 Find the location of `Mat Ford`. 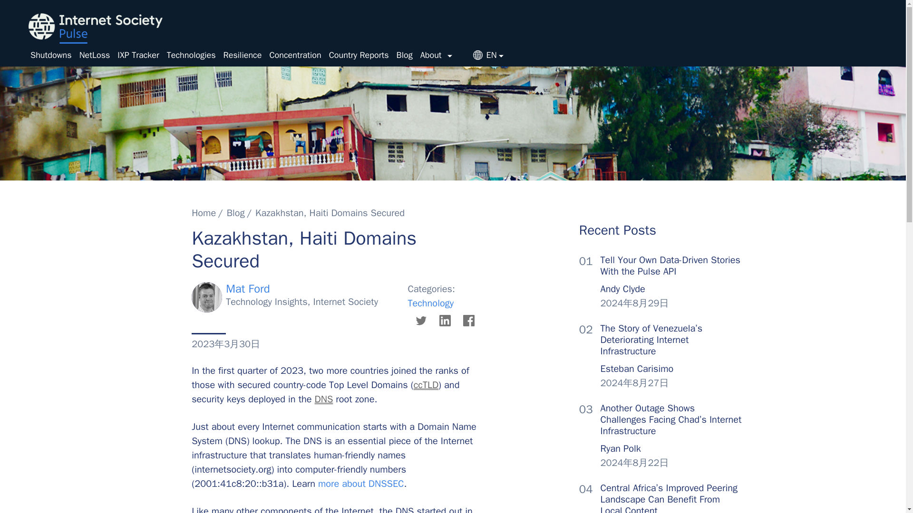

Mat Ford is located at coordinates (248, 289).